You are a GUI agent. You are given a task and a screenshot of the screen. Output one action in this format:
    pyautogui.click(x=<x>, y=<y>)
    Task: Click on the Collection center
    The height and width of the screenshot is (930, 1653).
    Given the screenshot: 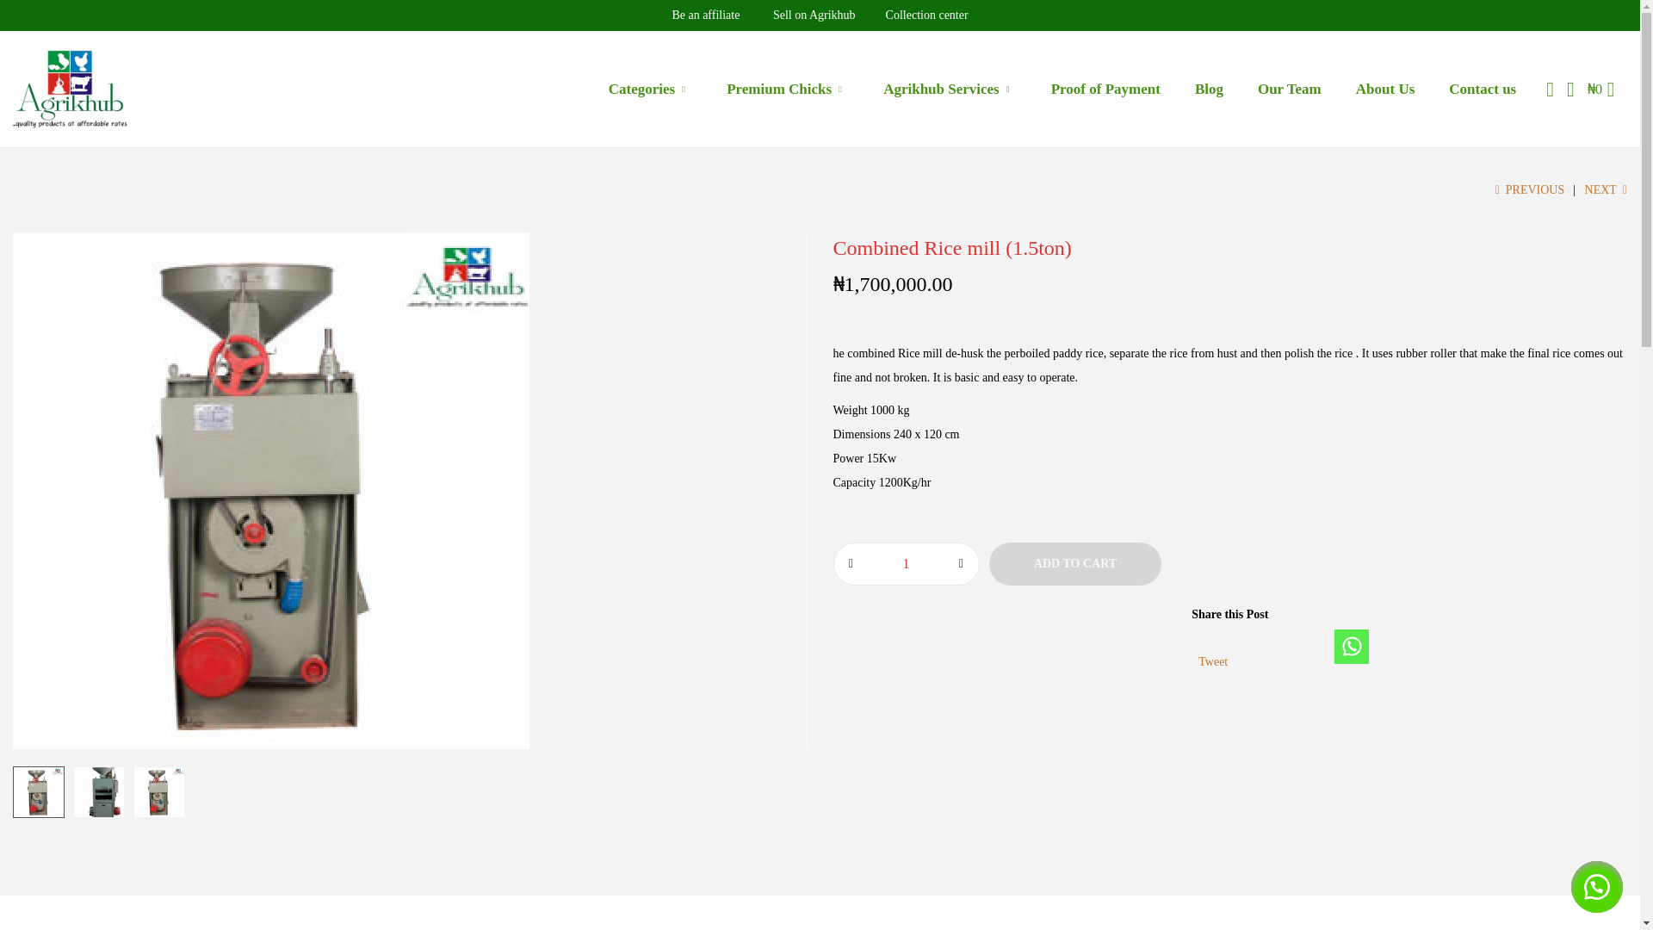 What is the action you would take?
    pyautogui.click(x=927, y=14)
    